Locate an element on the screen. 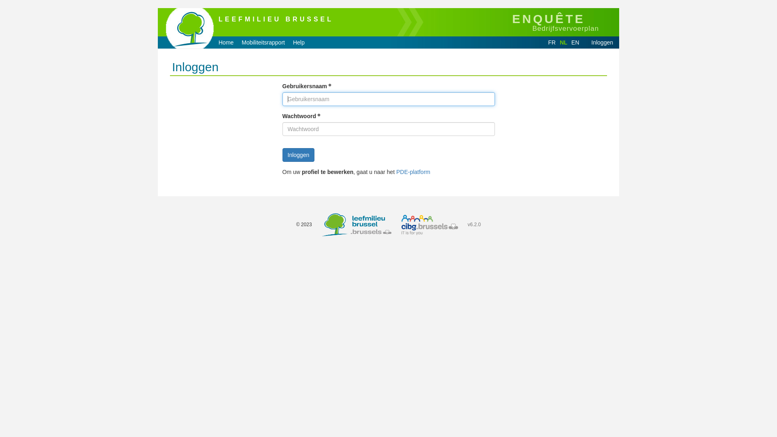 Image resolution: width=777 pixels, height=437 pixels. Mobiliteitsrapport is located at coordinates (263, 42).